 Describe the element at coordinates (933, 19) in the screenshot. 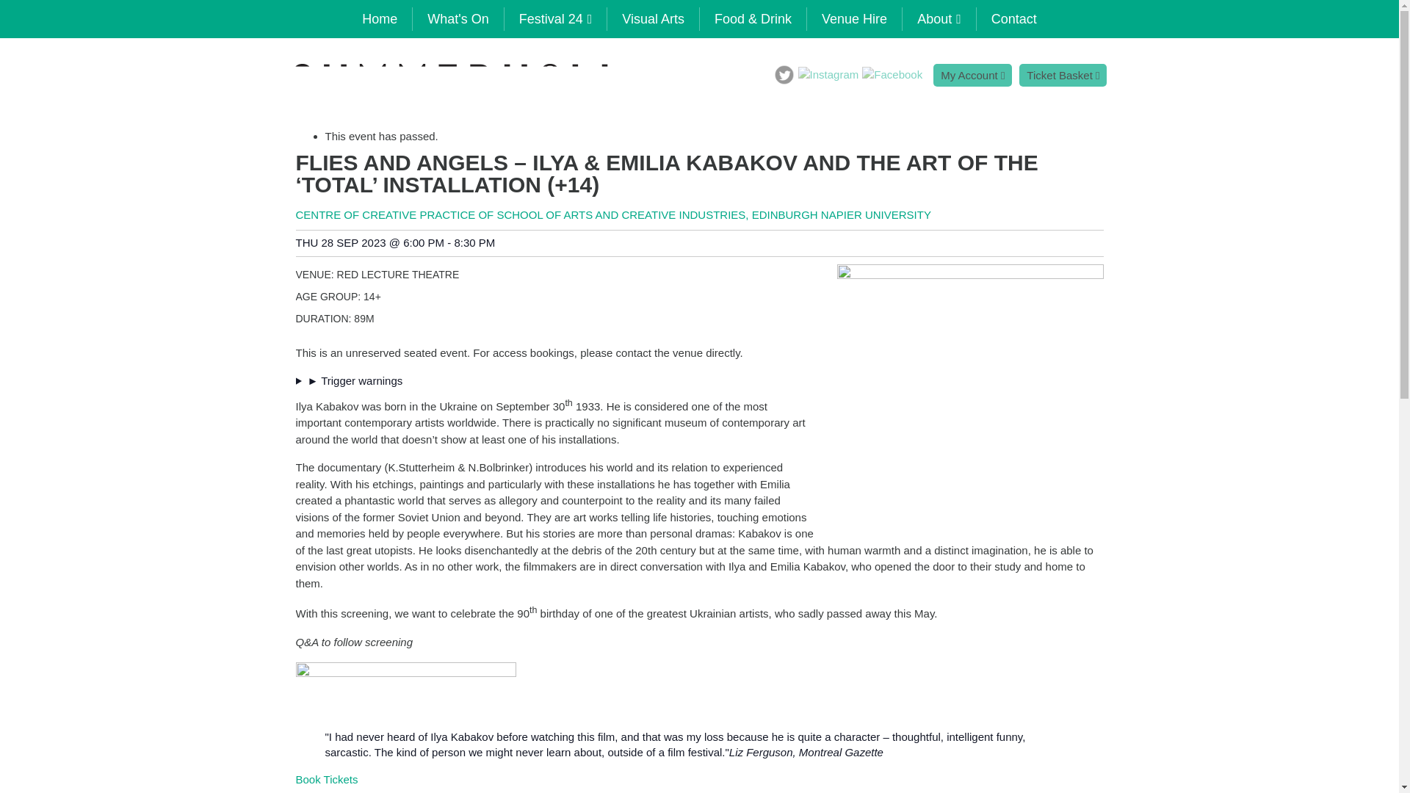

I see `About` at that location.